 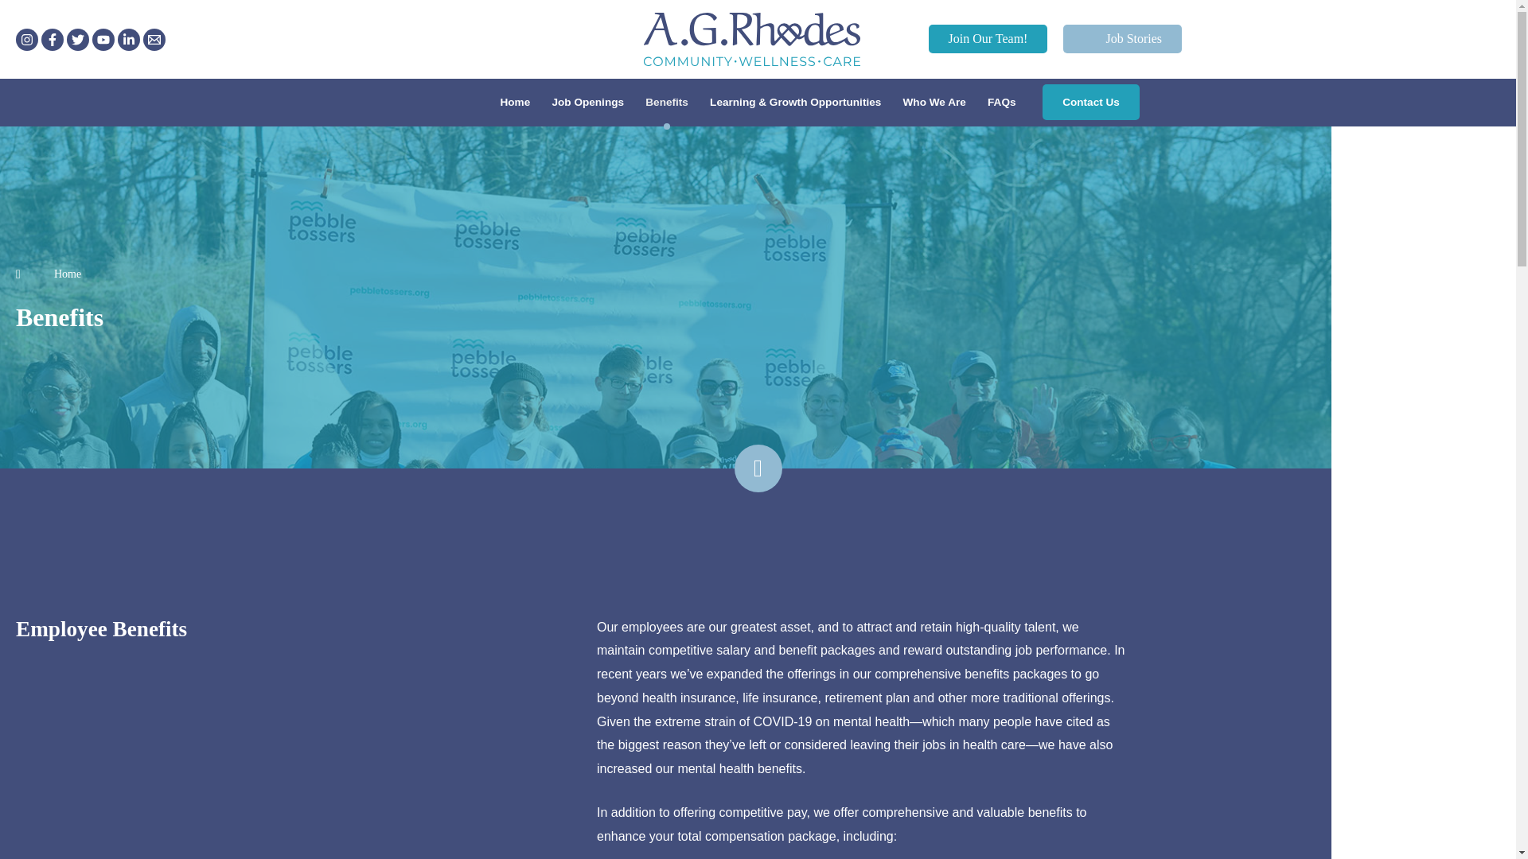 I want to click on Home, so click(x=48, y=274).